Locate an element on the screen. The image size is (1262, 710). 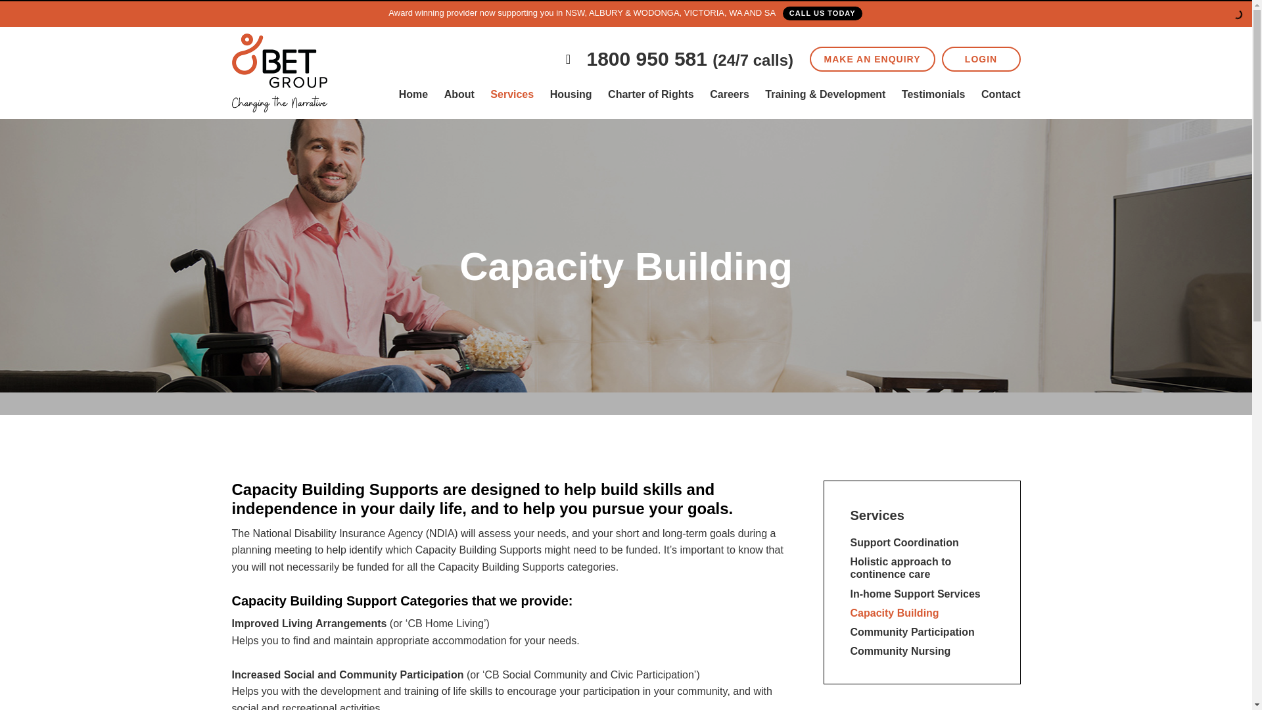
CALL US TODAY is located at coordinates (822, 13).